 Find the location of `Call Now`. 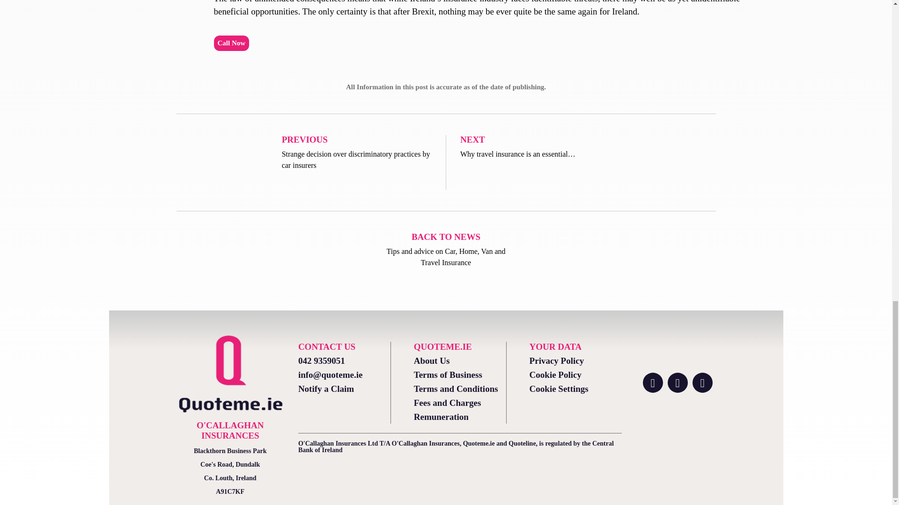

Call Now is located at coordinates (231, 43).